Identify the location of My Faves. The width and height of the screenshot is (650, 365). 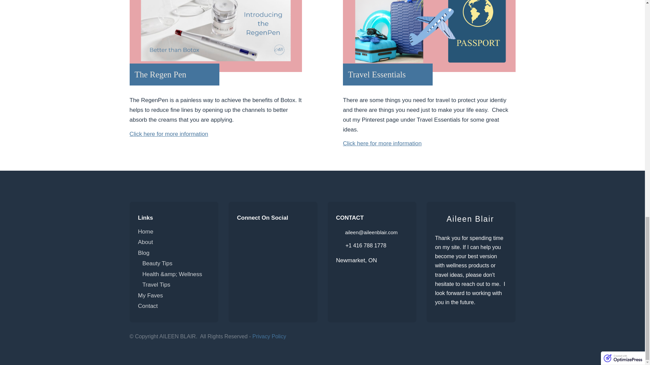
(150, 295).